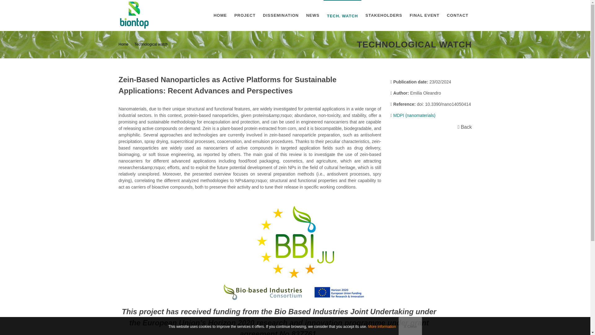 Image resolution: width=595 pixels, height=335 pixels. I want to click on STAKEHOLDERS, so click(384, 16).